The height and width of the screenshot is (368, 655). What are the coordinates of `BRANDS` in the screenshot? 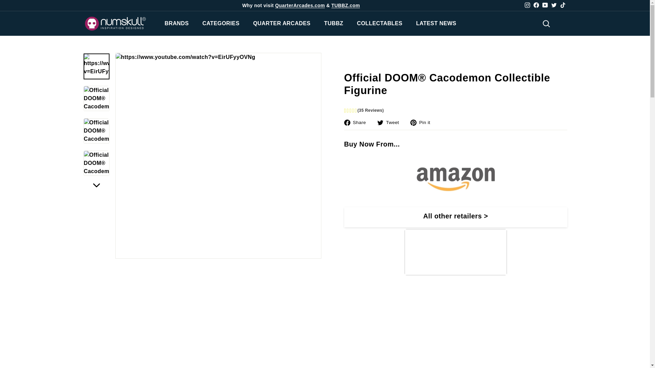 It's located at (176, 23).